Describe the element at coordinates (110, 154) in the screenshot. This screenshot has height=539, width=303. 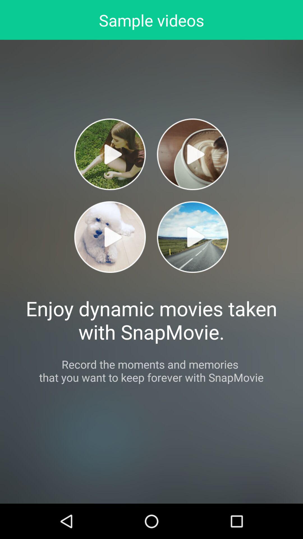
I see `video 1` at that location.